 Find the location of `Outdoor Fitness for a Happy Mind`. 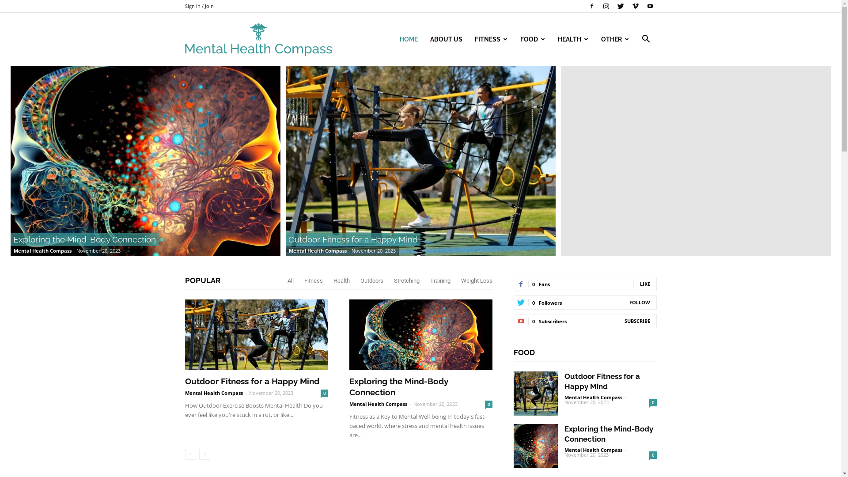

Outdoor Fitness for a Happy Mind is located at coordinates (353, 239).